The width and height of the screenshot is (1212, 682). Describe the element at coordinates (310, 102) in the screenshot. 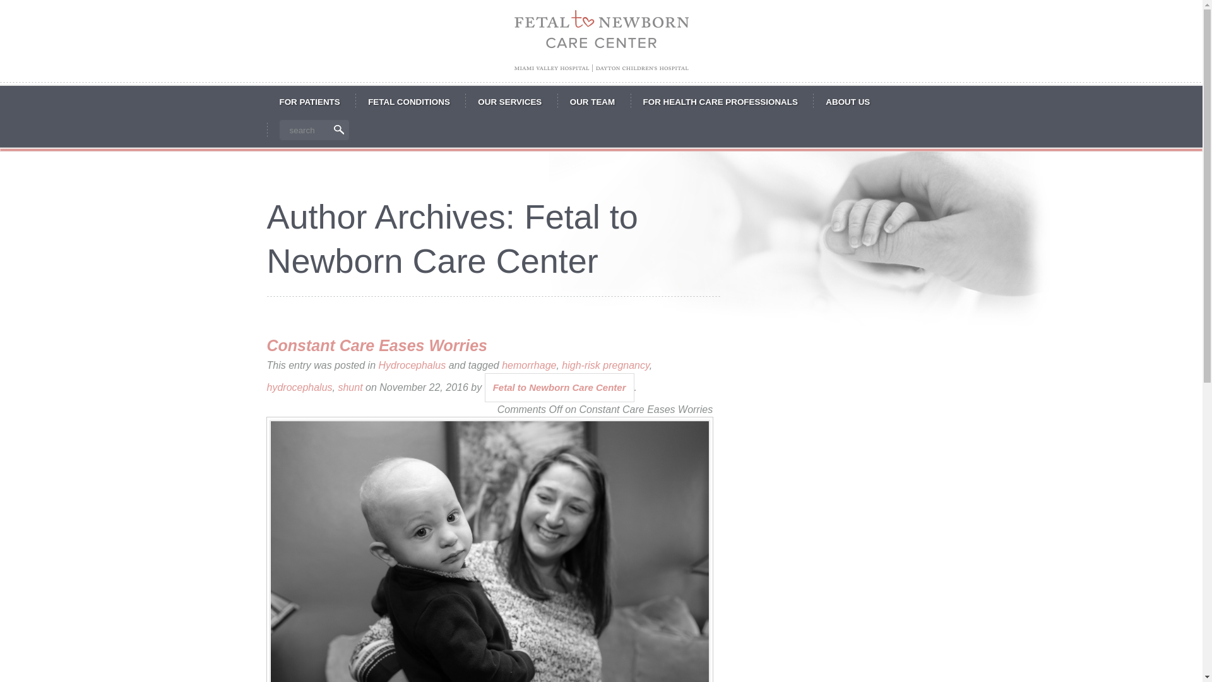

I see `FOR PATIENTS` at that location.